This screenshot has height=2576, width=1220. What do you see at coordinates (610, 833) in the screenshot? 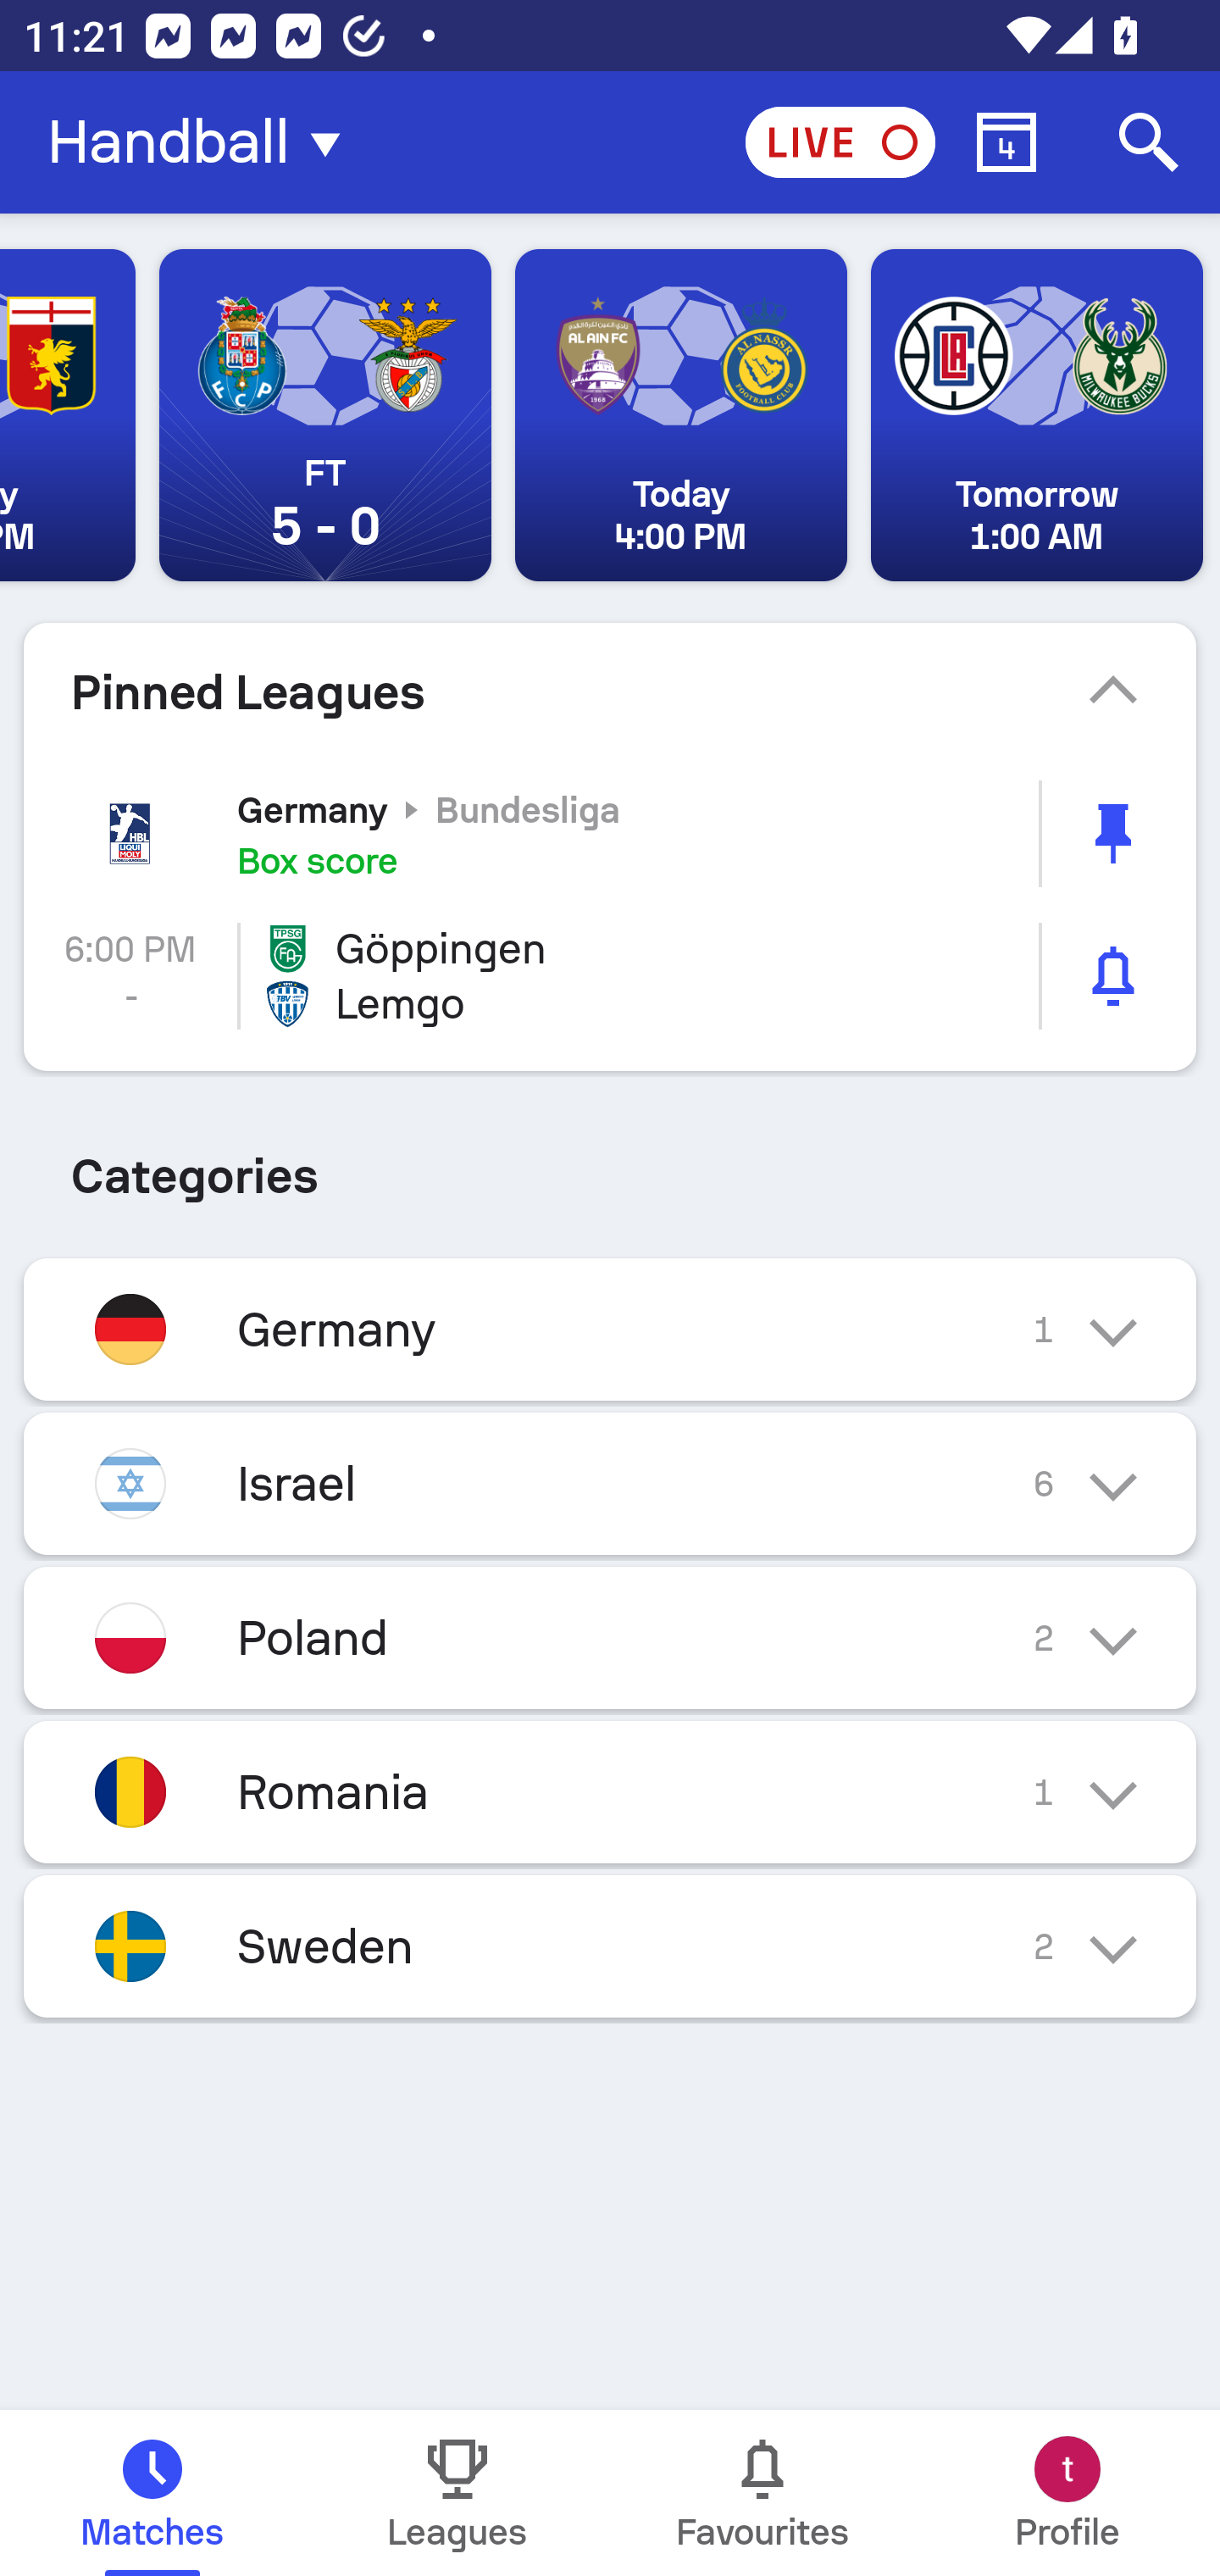
I see `Germany Bundesliga Box score` at bounding box center [610, 833].